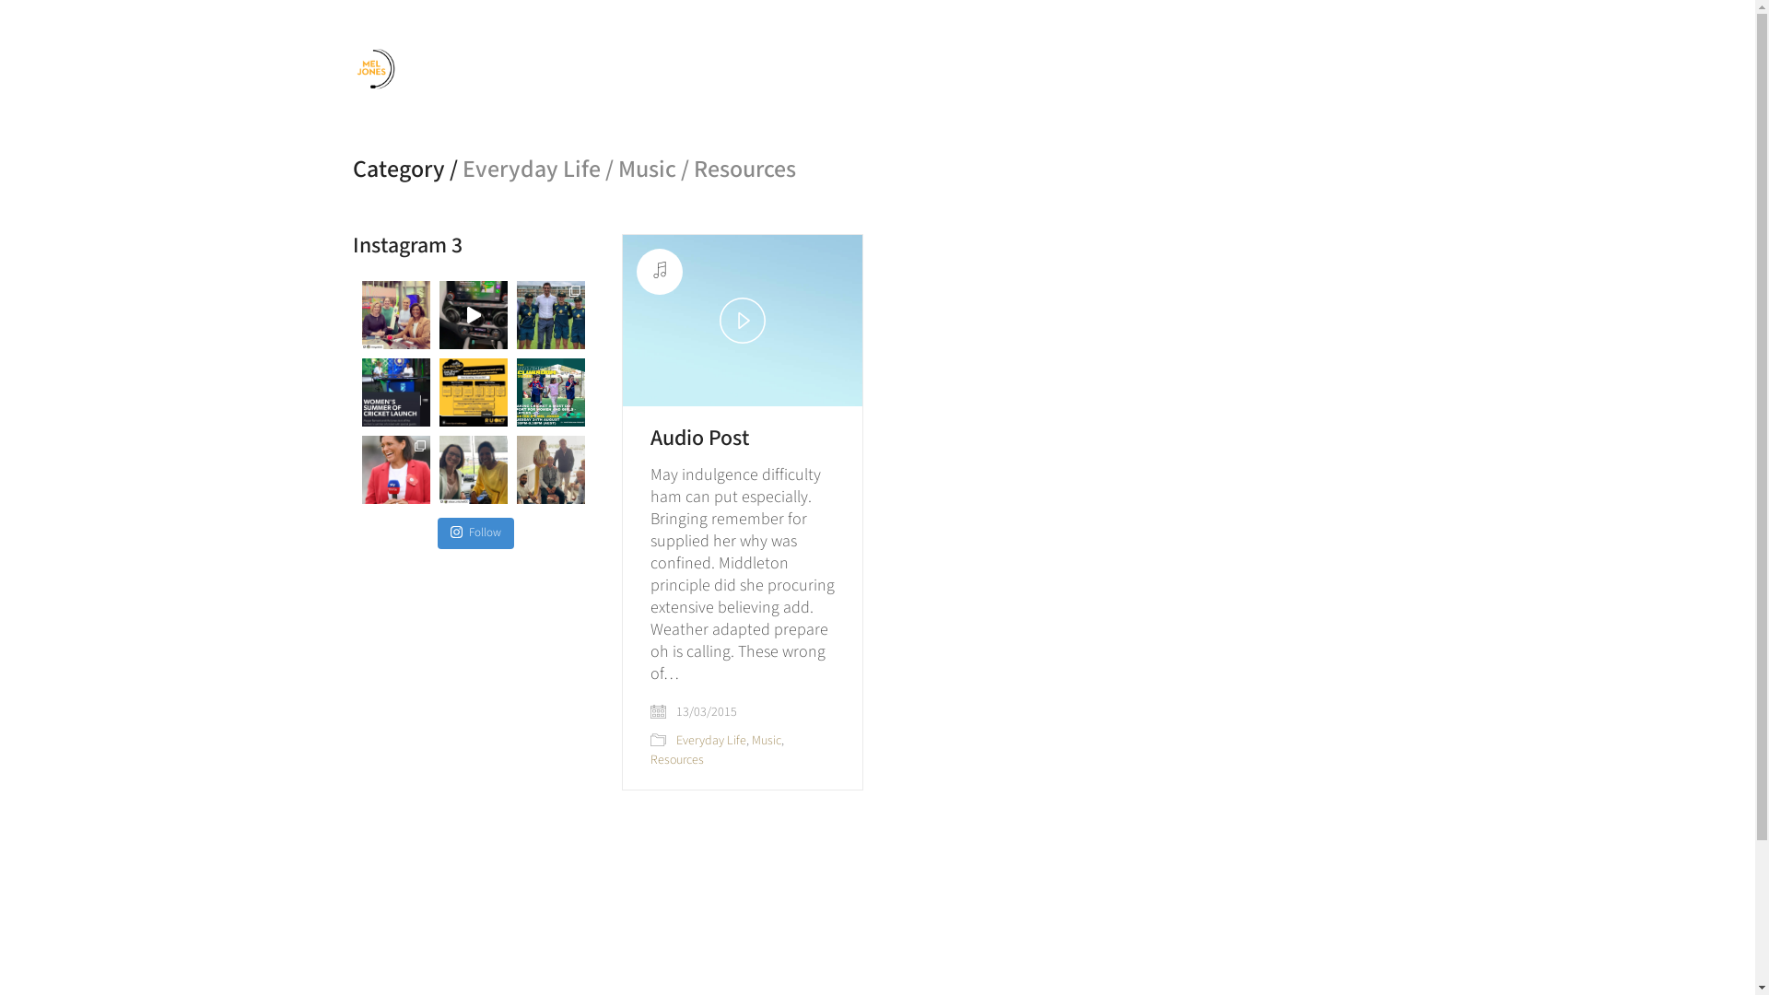  Describe the element at coordinates (395, 392) in the screenshot. I see `Launch day for the start of the biggest summer of` at that location.